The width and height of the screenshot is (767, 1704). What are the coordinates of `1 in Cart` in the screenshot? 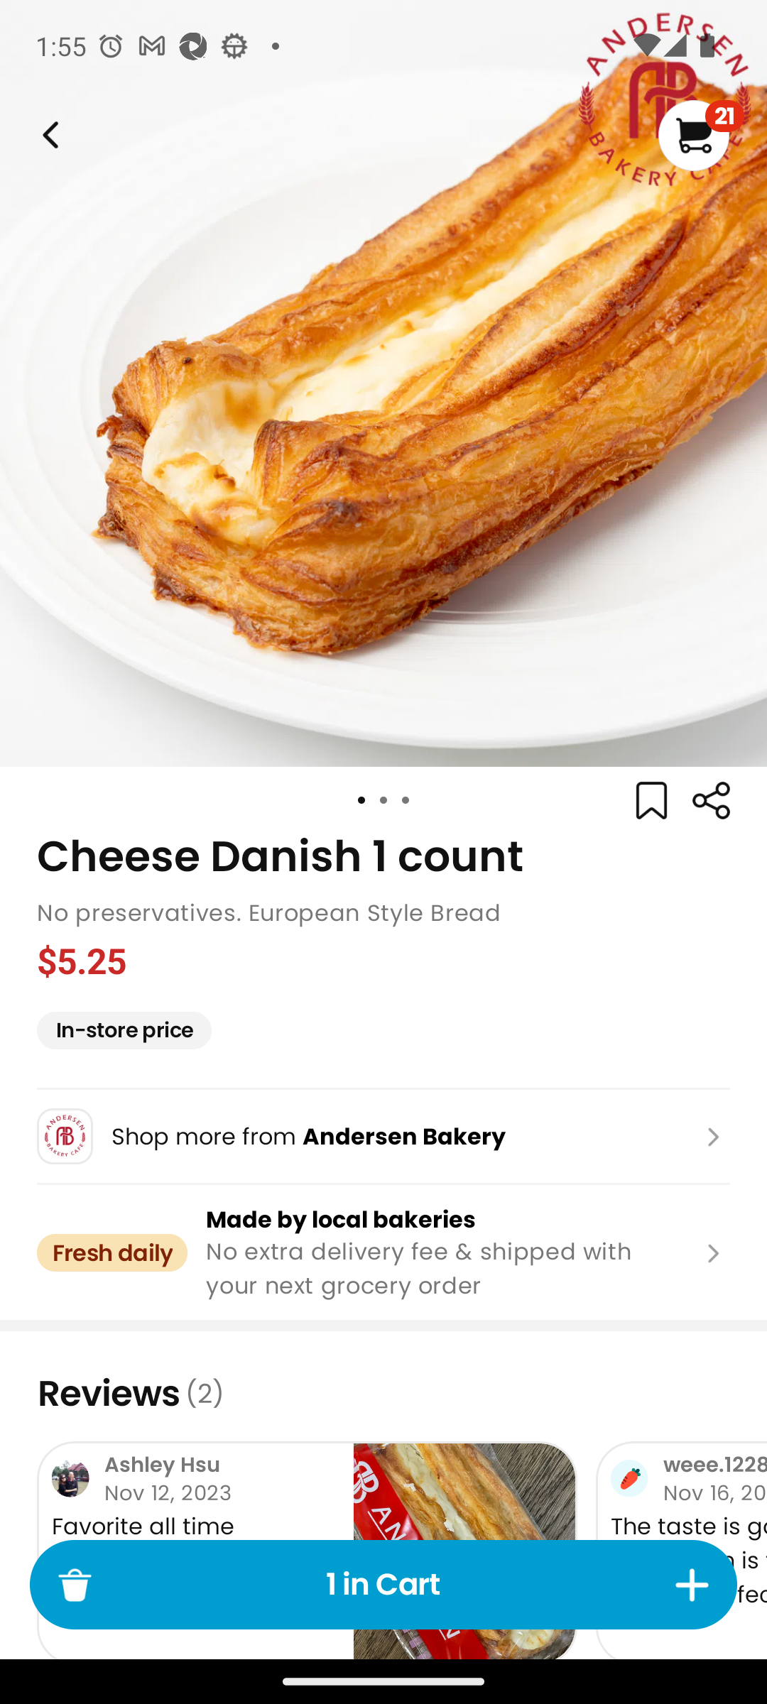 It's located at (383, 1585).